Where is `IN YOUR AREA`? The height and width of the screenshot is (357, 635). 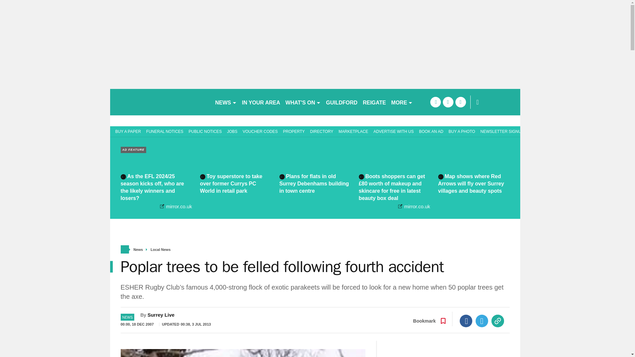 IN YOUR AREA is located at coordinates (261, 102).